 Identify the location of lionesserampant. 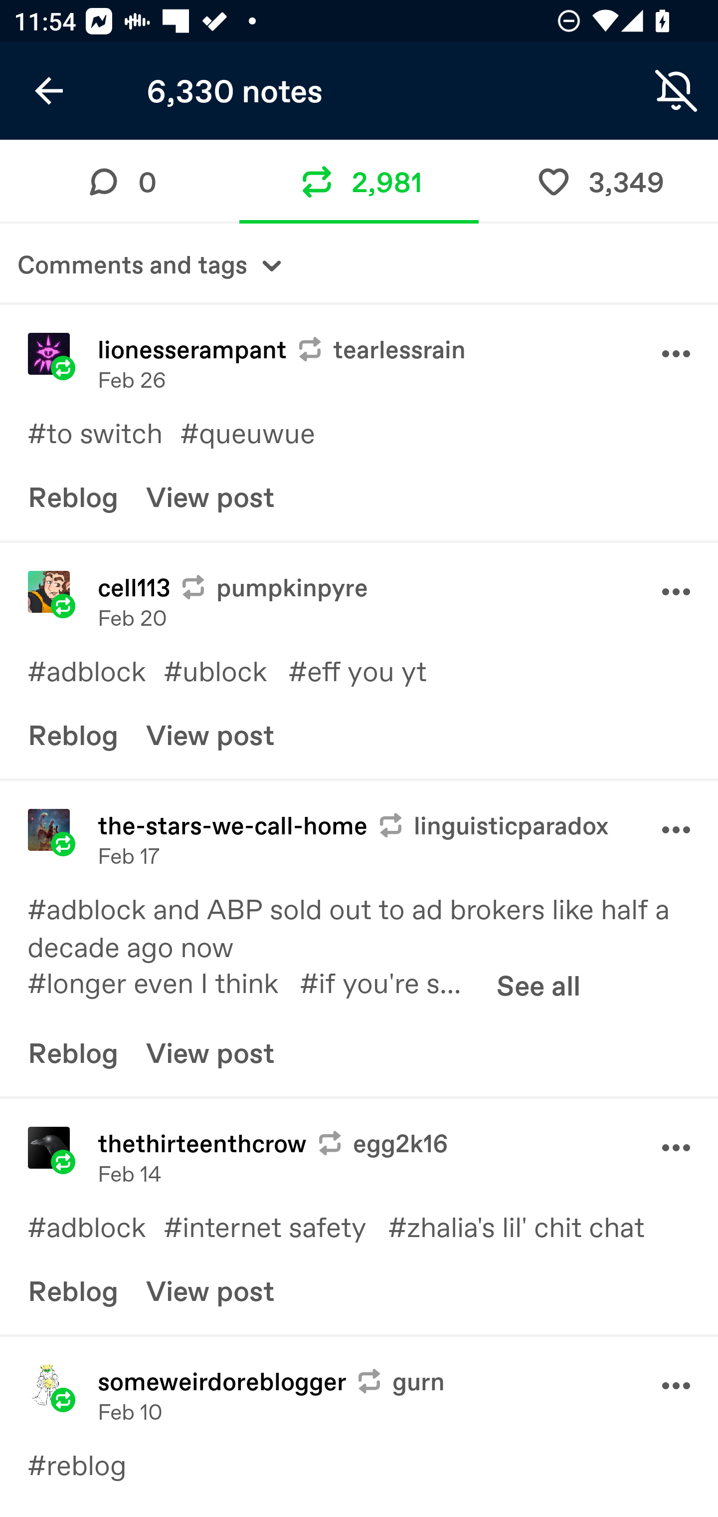
(192, 348).